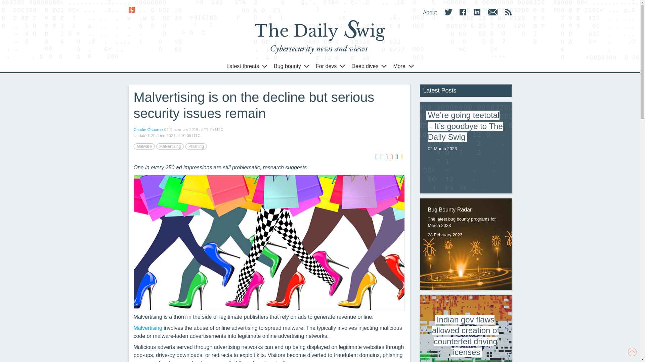  What do you see at coordinates (170, 146) in the screenshot?
I see `Malvertising` at bounding box center [170, 146].